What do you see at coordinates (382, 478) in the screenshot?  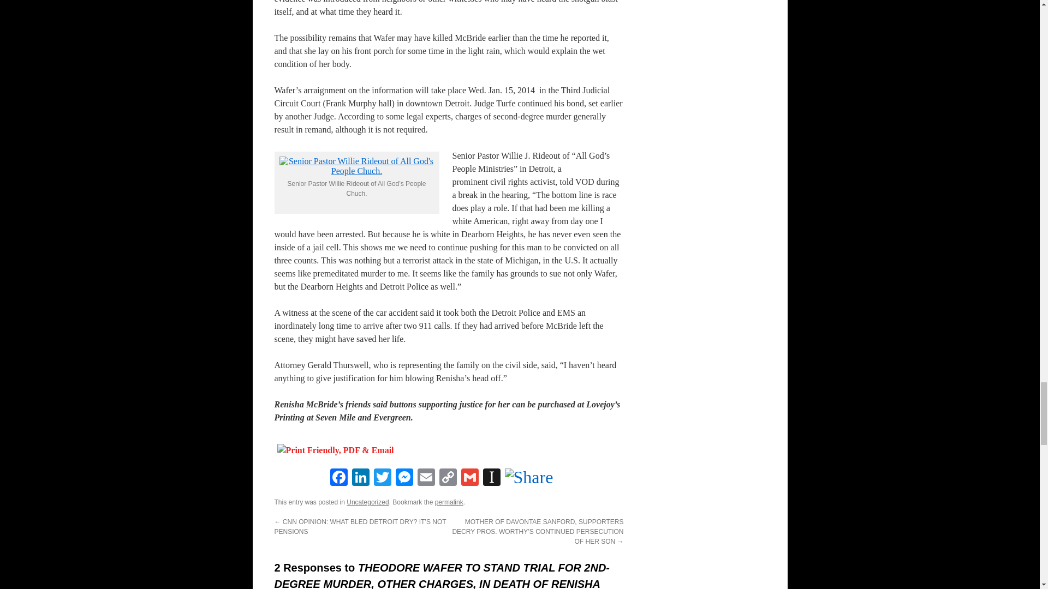 I see `Twitter` at bounding box center [382, 478].